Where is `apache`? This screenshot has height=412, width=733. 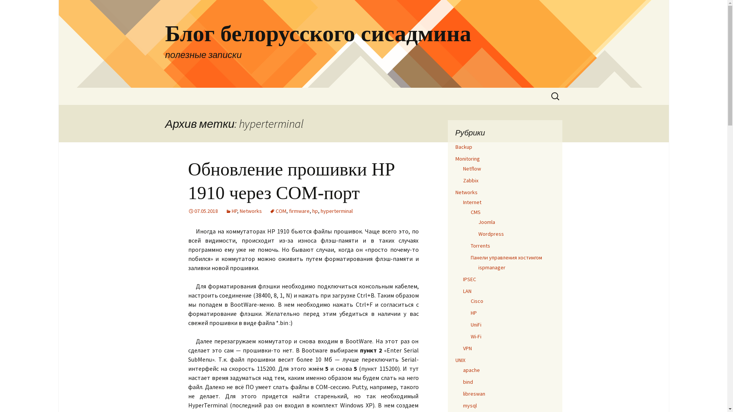 apache is located at coordinates (471, 370).